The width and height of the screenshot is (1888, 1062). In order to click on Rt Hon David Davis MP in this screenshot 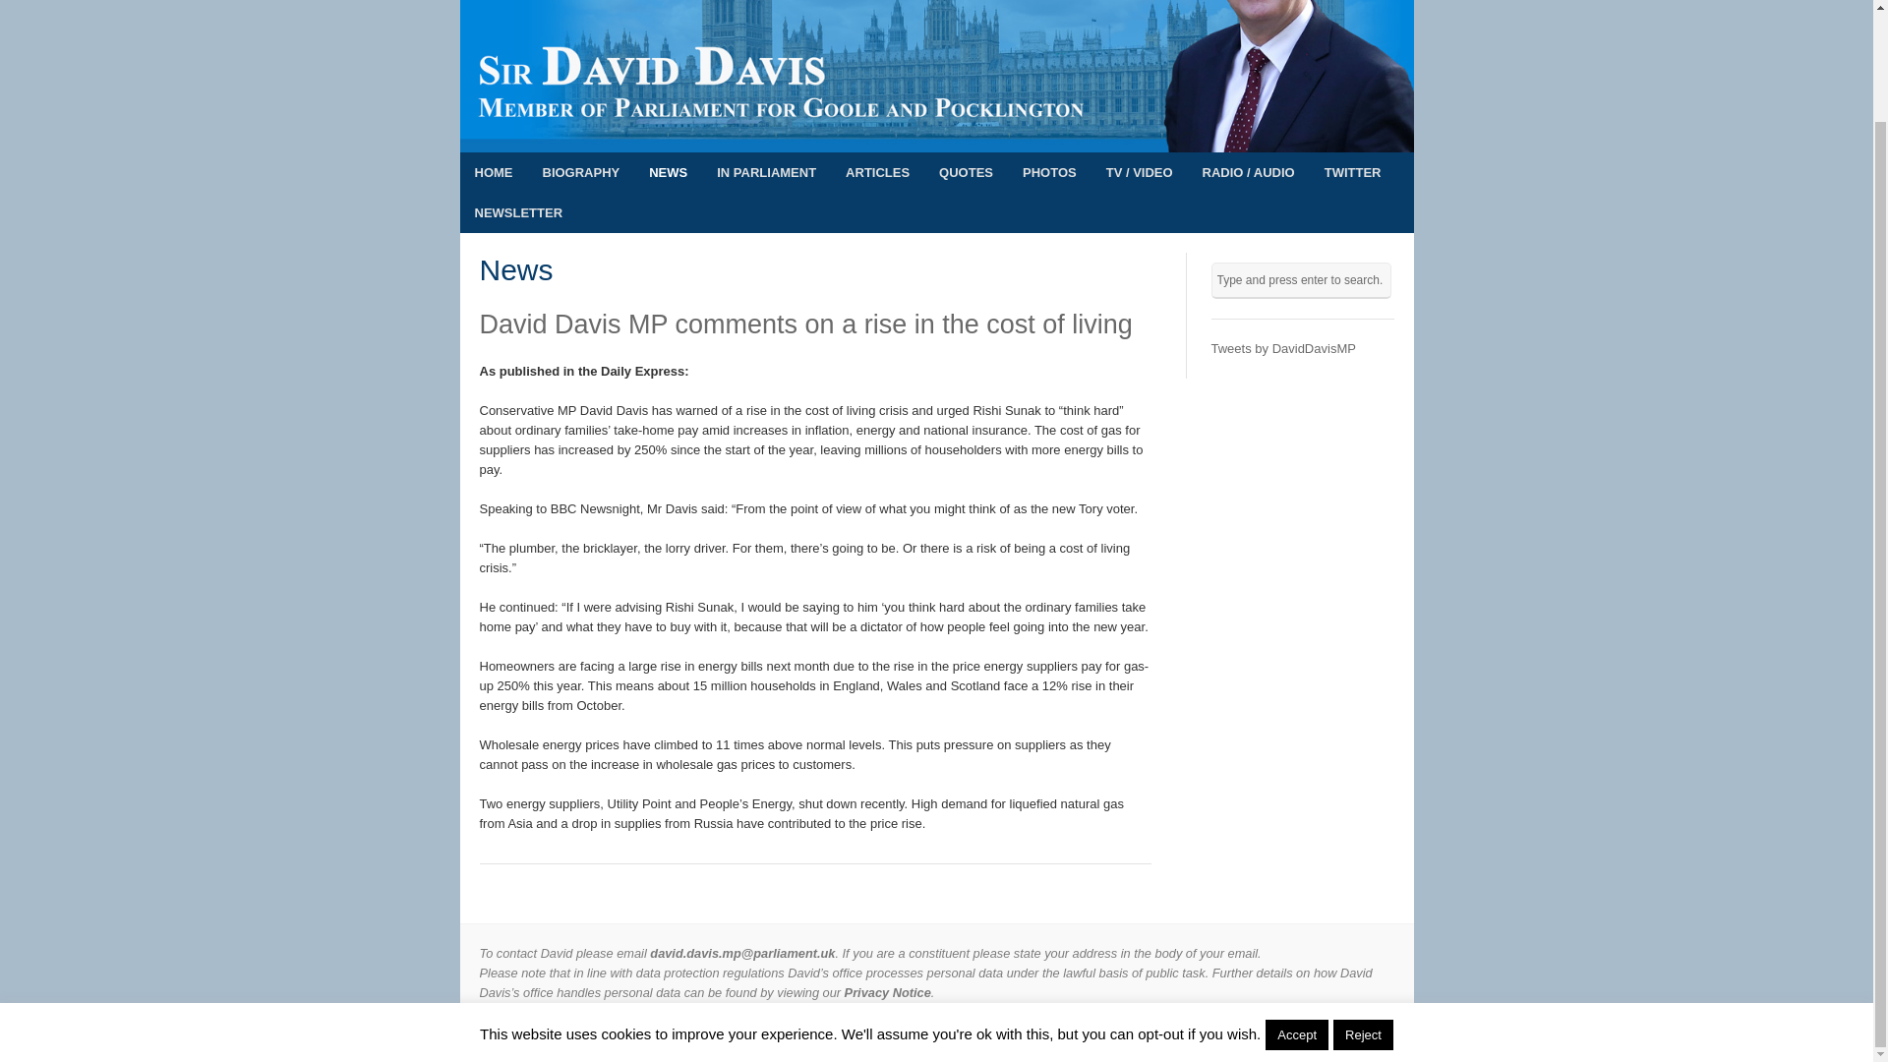, I will do `click(593, 1032)`.